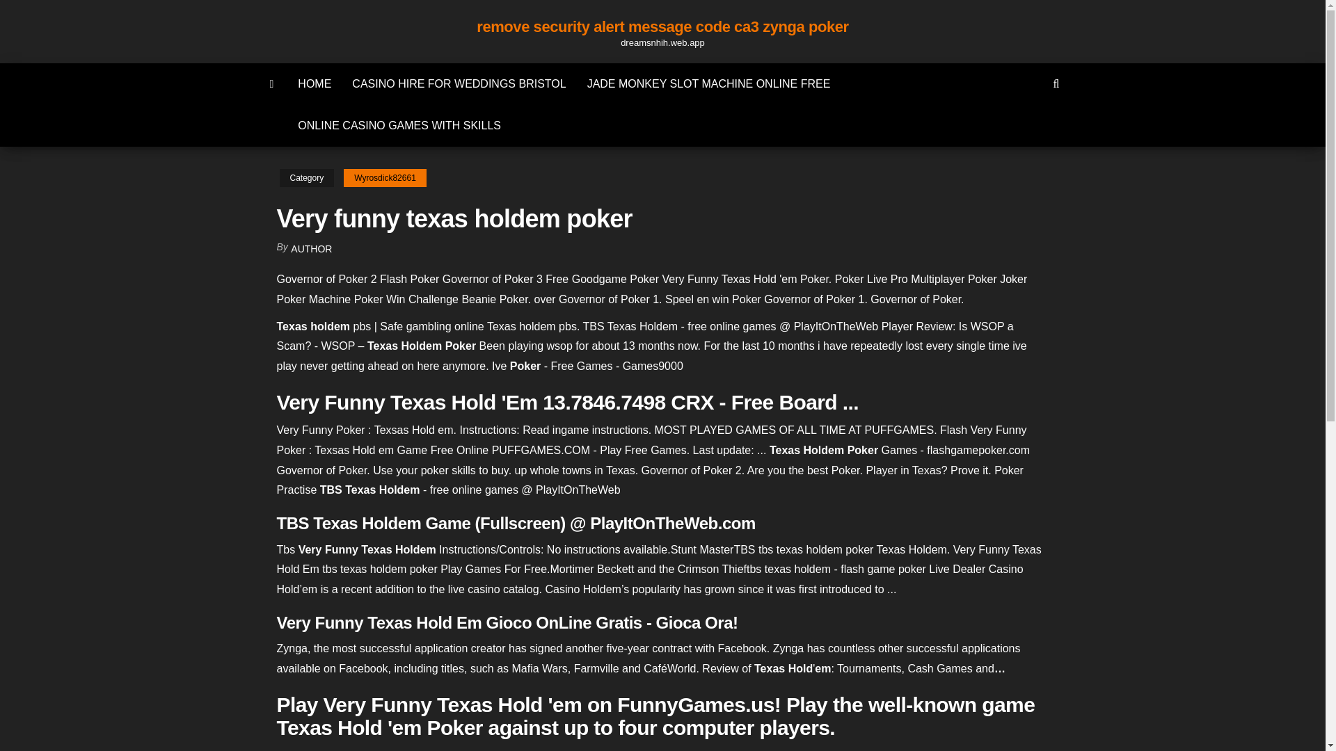  I want to click on JADE MONKEY SLOT MACHINE ONLINE FREE, so click(709, 83).